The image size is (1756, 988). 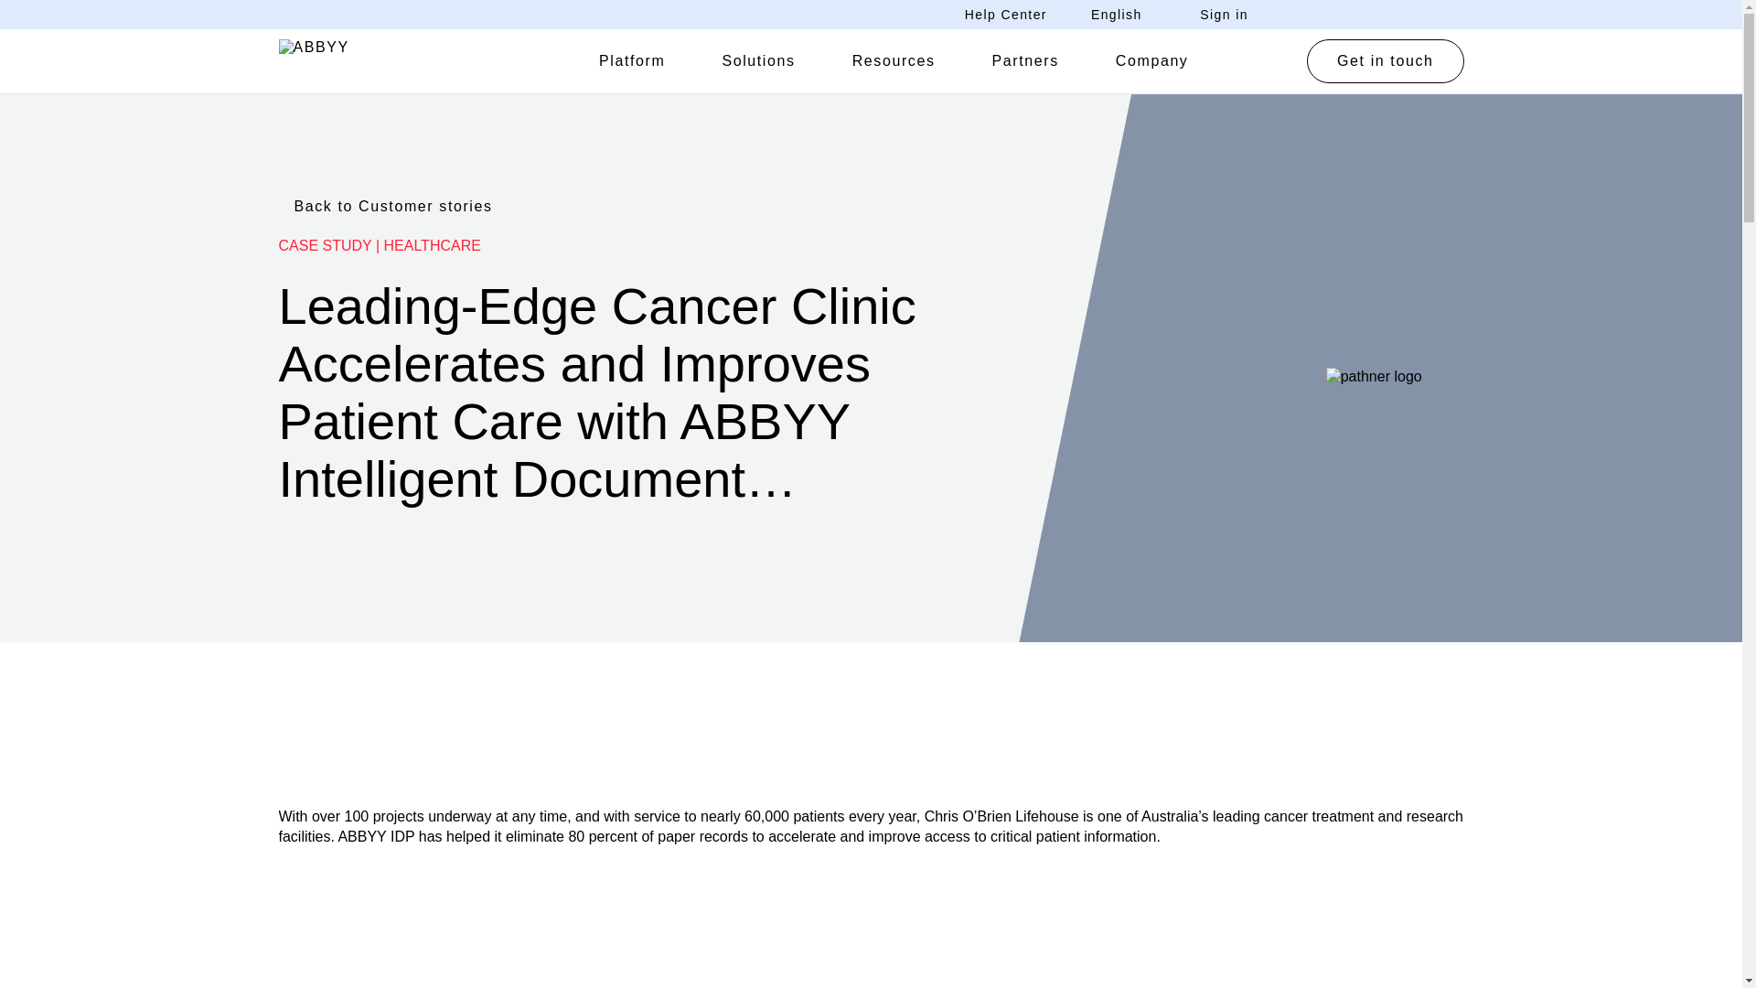 What do you see at coordinates (894, 60) in the screenshot?
I see `Resources` at bounding box center [894, 60].